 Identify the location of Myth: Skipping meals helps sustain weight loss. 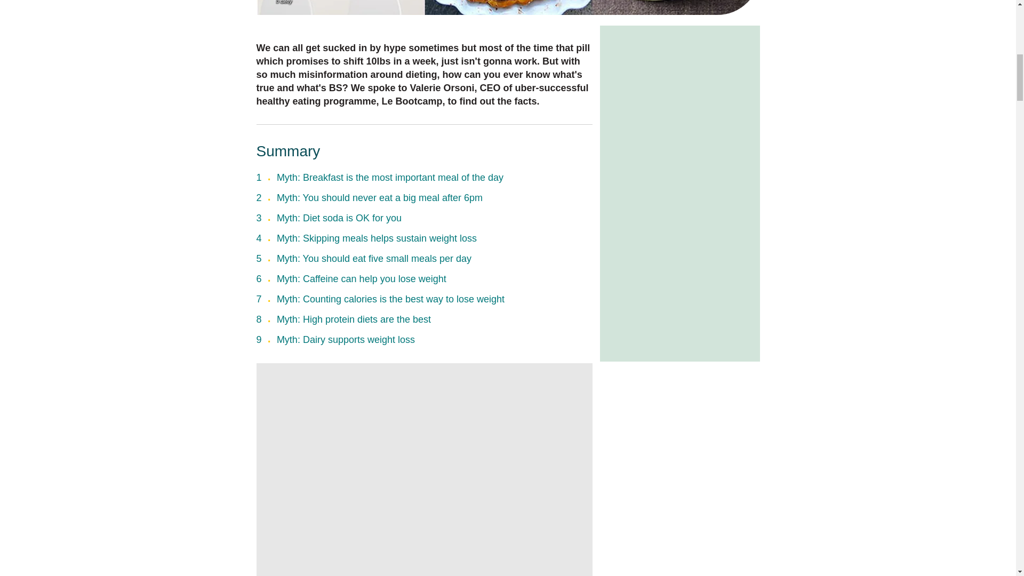
(377, 238).